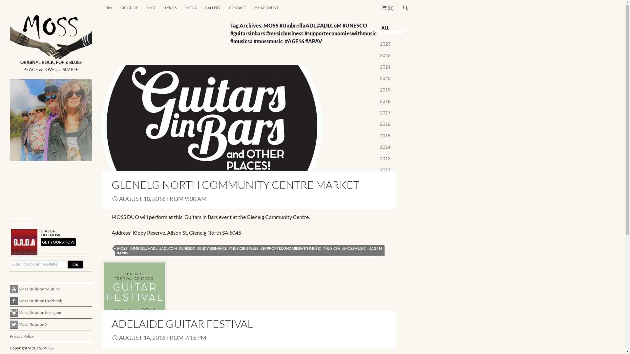 This screenshot has height=354, width=630. What do you see at coordinates (385, 159) in the screenshot?
I see `2013` at bounding box center [385, 159].